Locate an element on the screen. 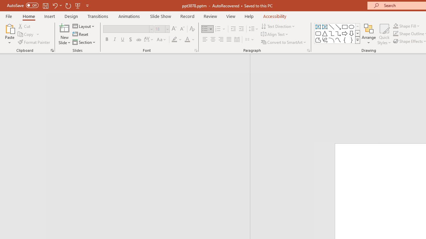  Text Direction is located at coordinates (278, 26).